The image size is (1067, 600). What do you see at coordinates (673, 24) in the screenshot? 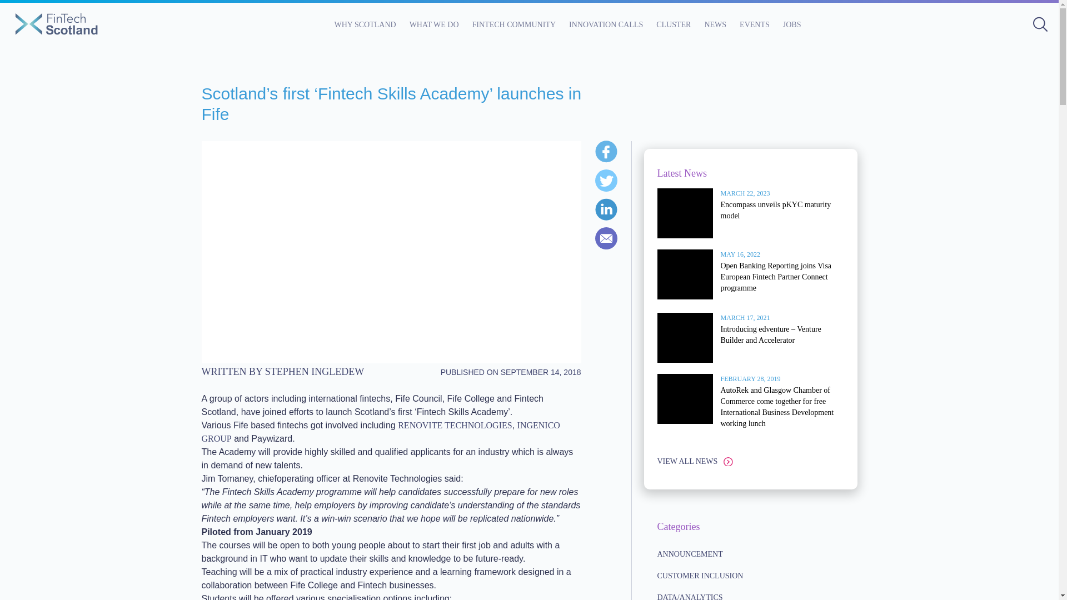
I see `CLUSTER` at bounding box center [673, 24].